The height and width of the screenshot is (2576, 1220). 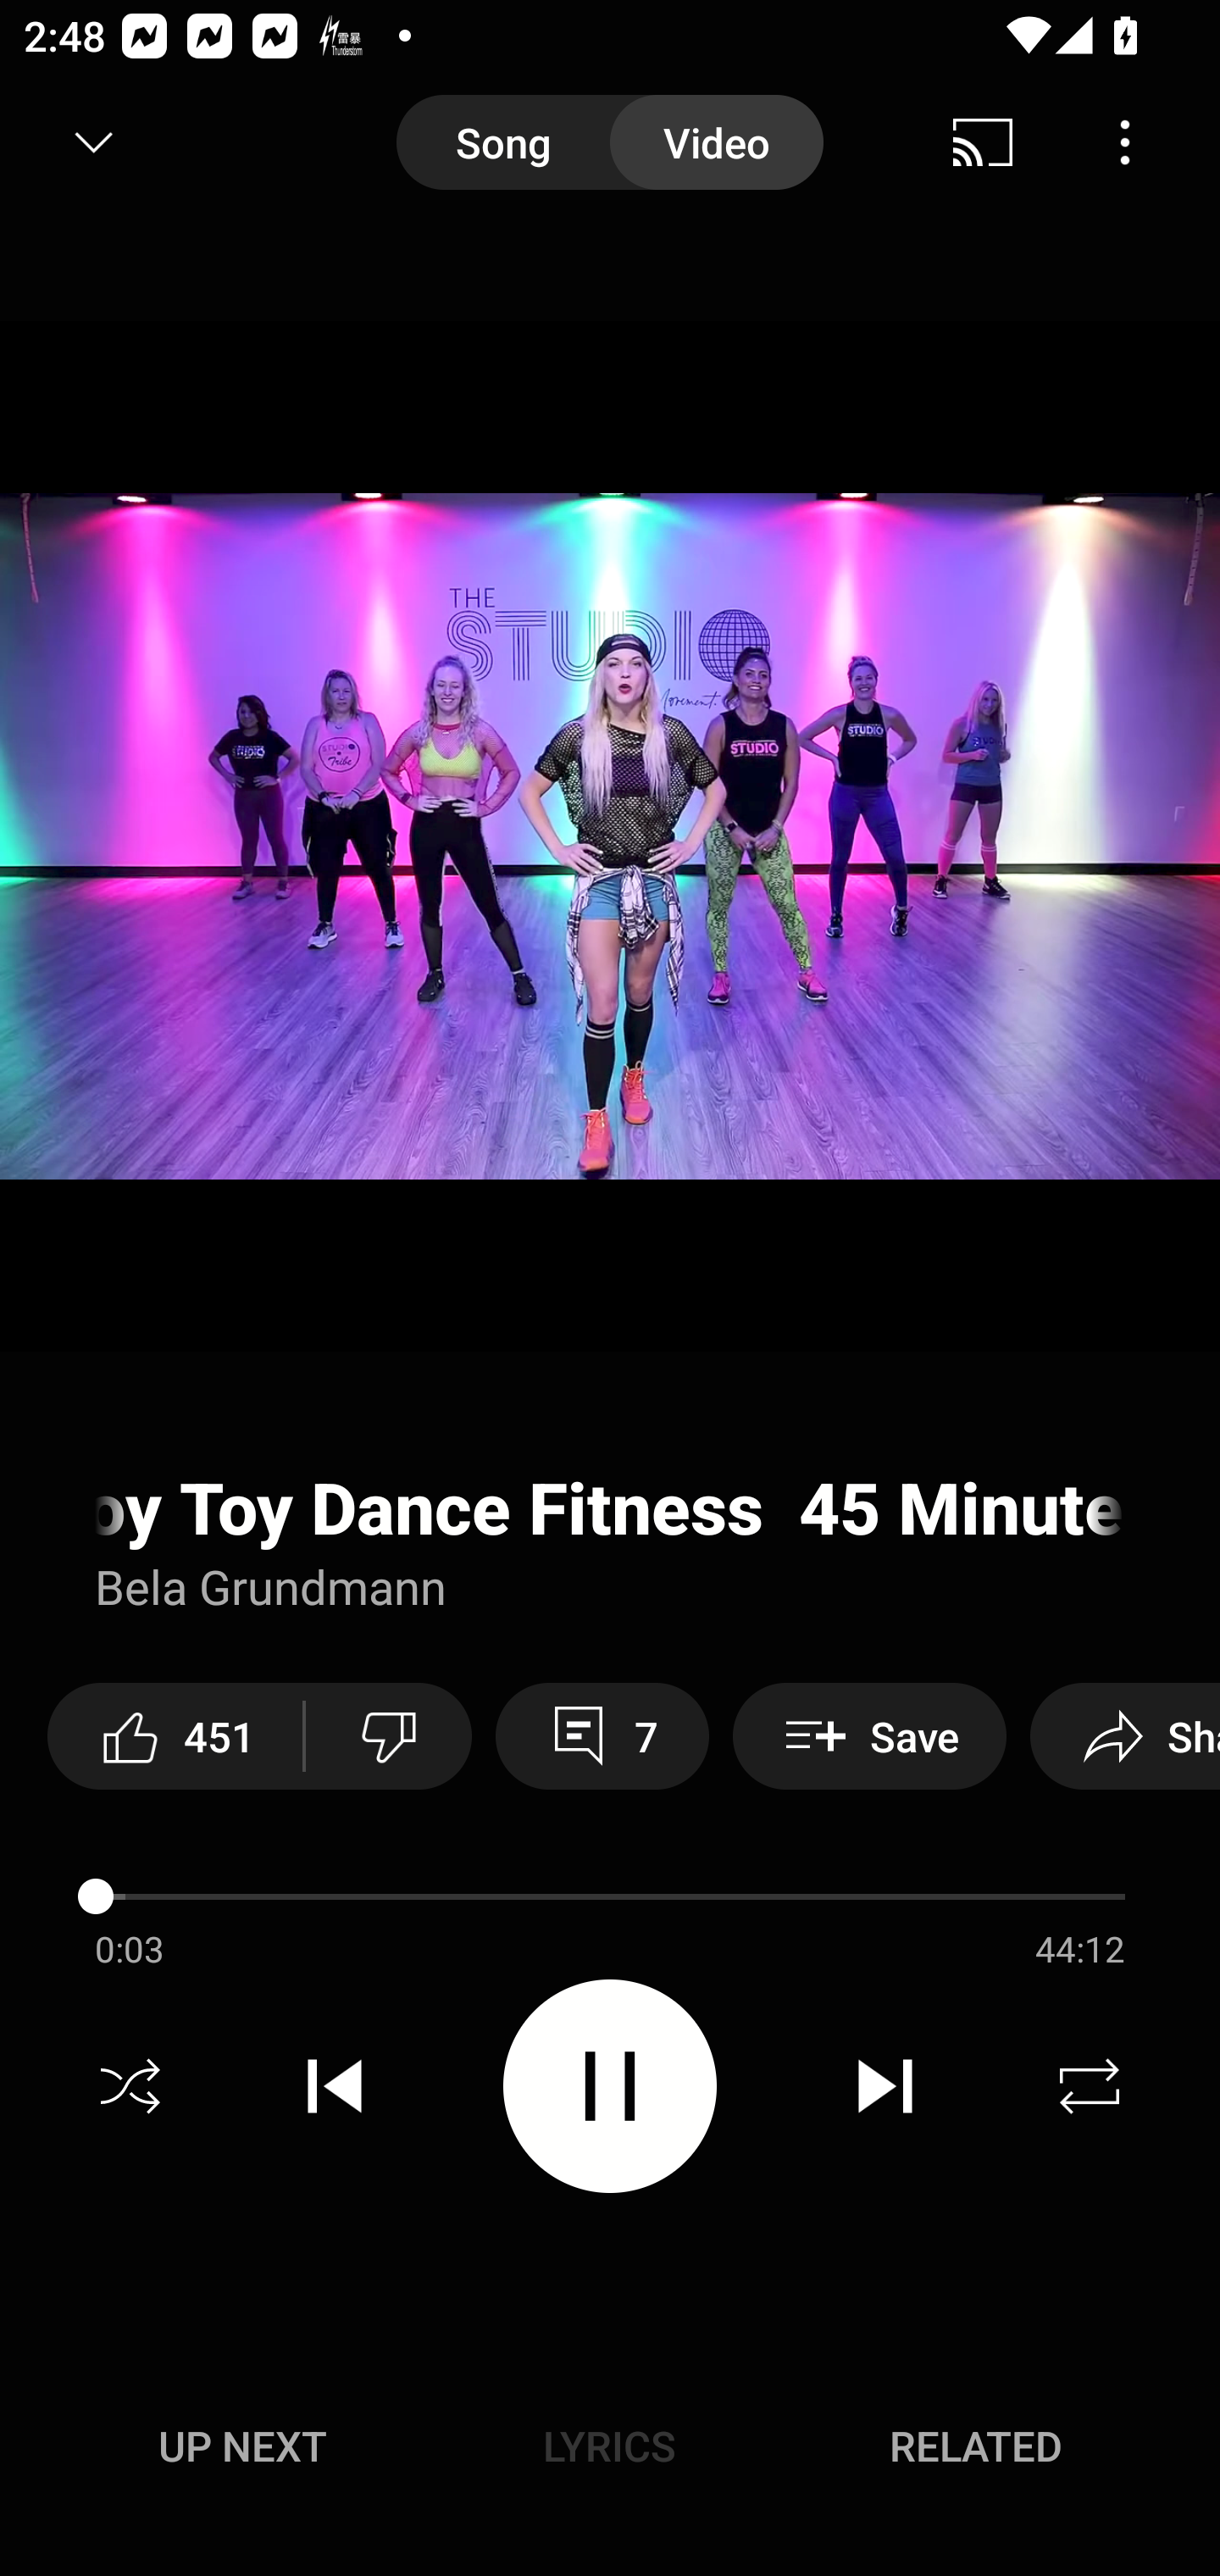 What do you see at coordinates (976, 2446) in the screenshot?
I see `Related RELATED` at bounding box center [976, 2446].